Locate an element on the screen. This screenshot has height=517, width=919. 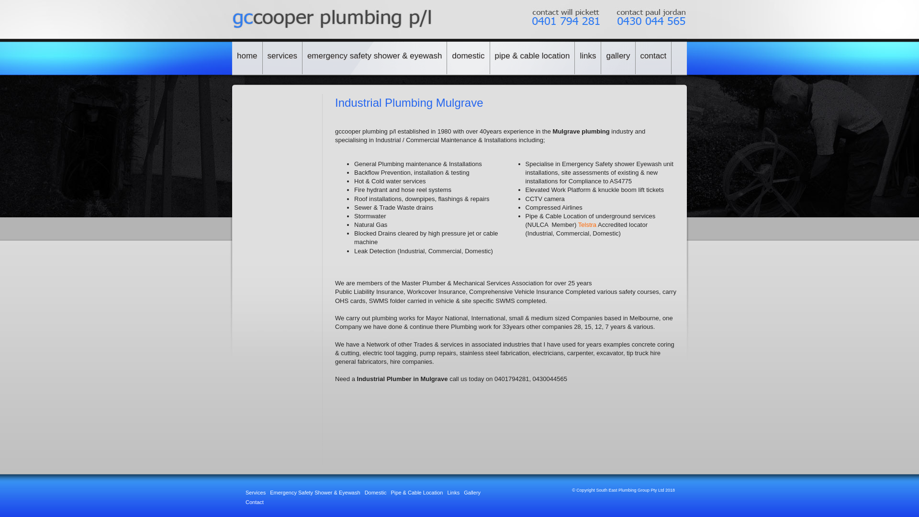
Gallery is located at coordinates (472, 493).